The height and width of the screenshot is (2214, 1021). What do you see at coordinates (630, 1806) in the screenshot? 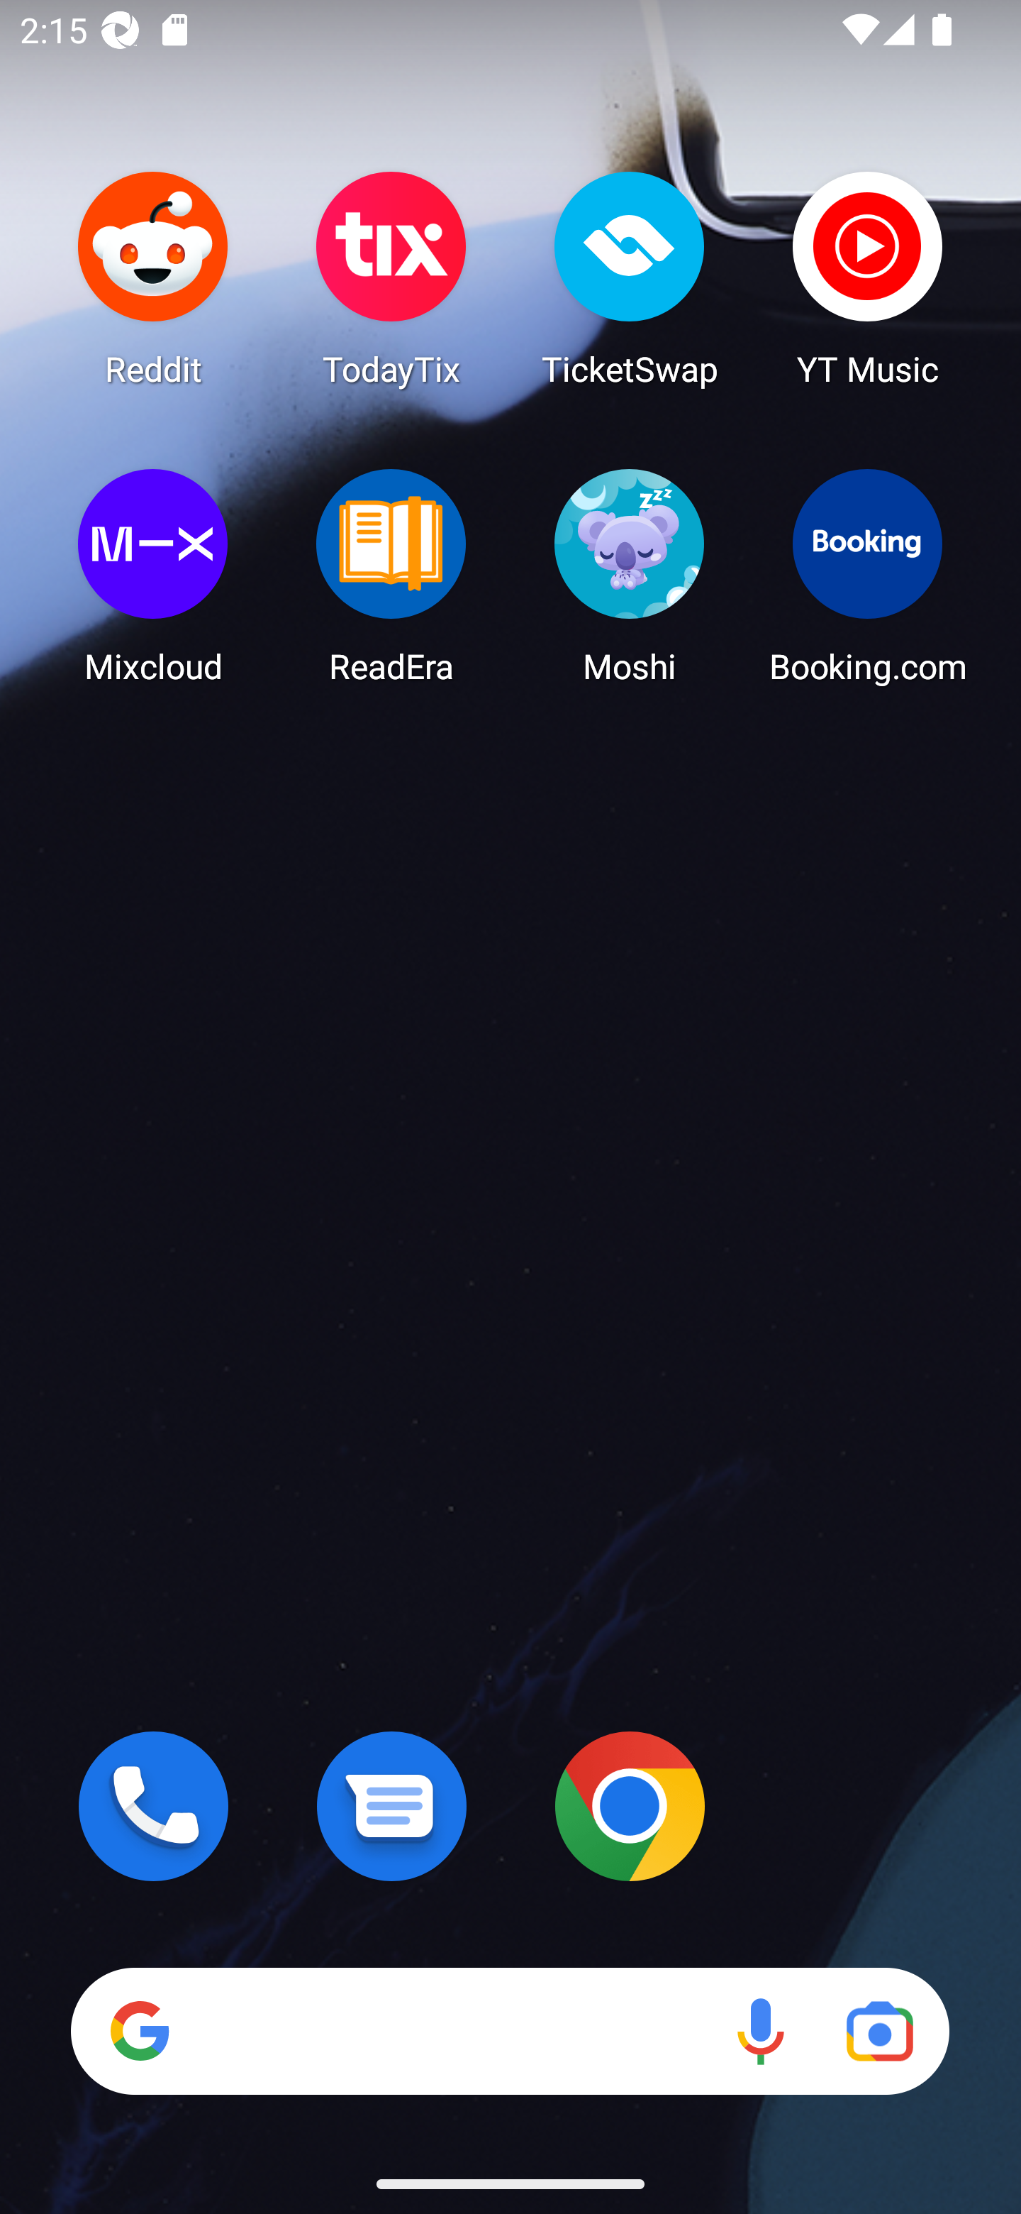
I see `Chrome` at bounding box center [630, 1806].